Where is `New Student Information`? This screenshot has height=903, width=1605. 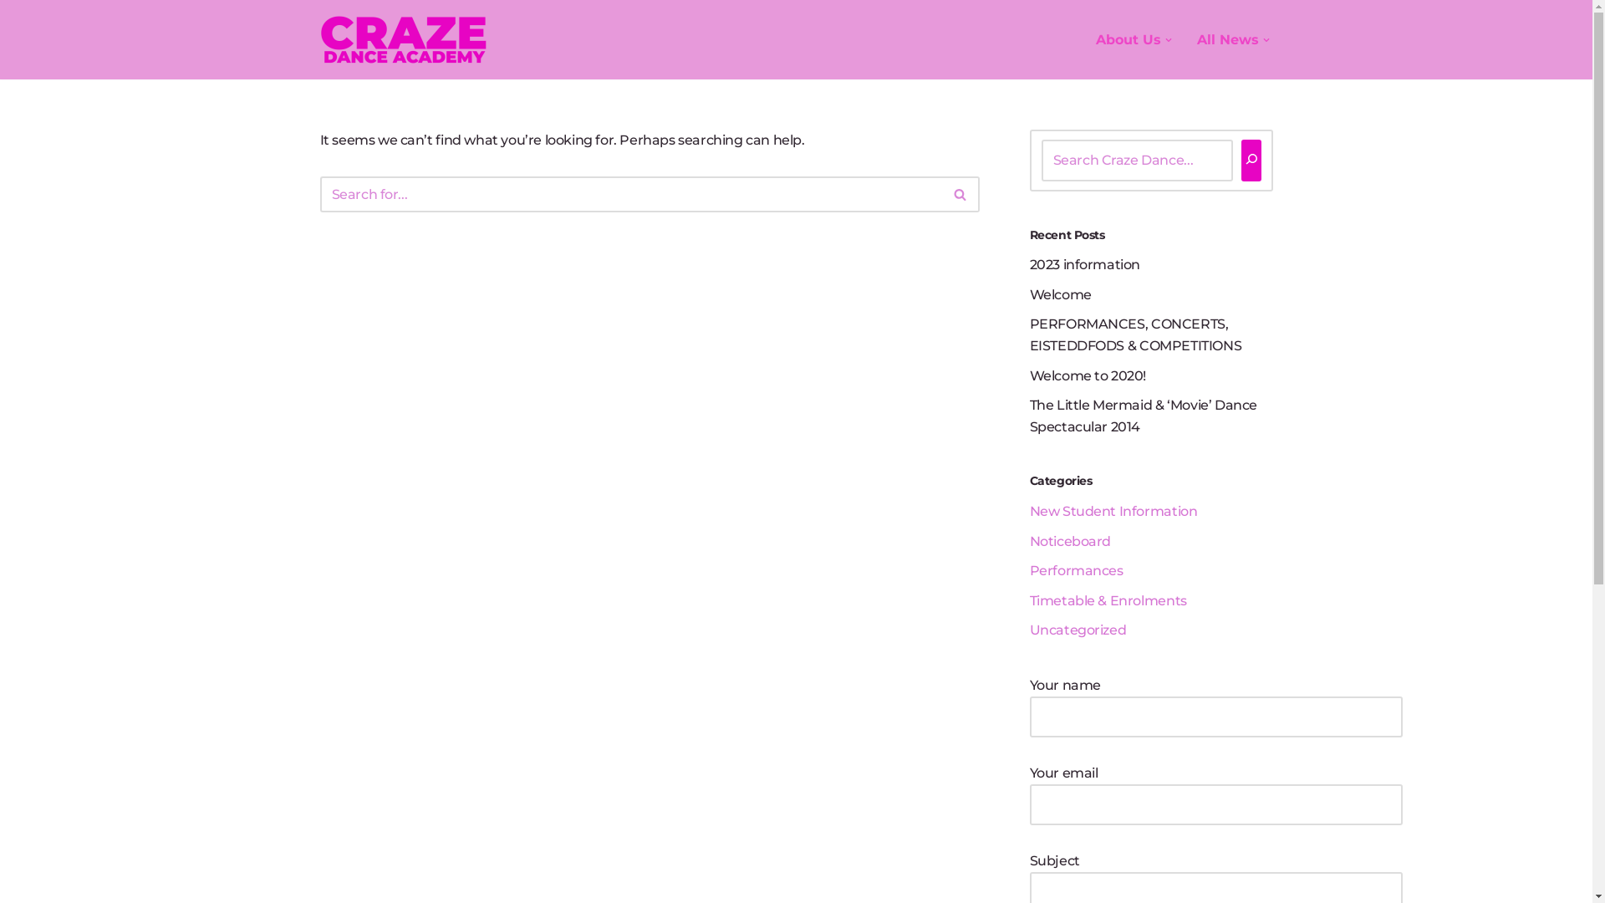 New Student Information is located at coordinates (1113, 512).